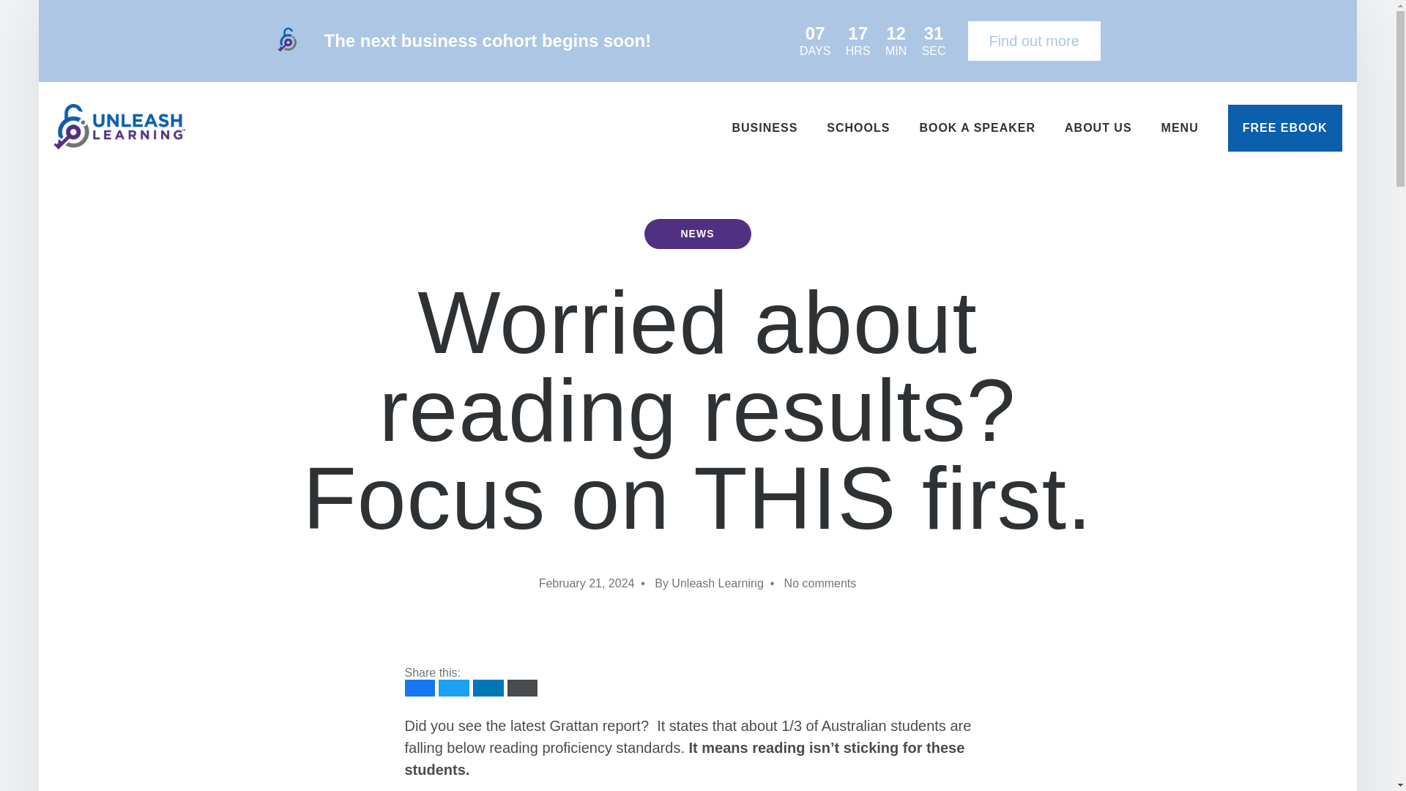  Describe the element at coordinates (765, 127) in the screenshot. I see `BUSINESS` at that location.